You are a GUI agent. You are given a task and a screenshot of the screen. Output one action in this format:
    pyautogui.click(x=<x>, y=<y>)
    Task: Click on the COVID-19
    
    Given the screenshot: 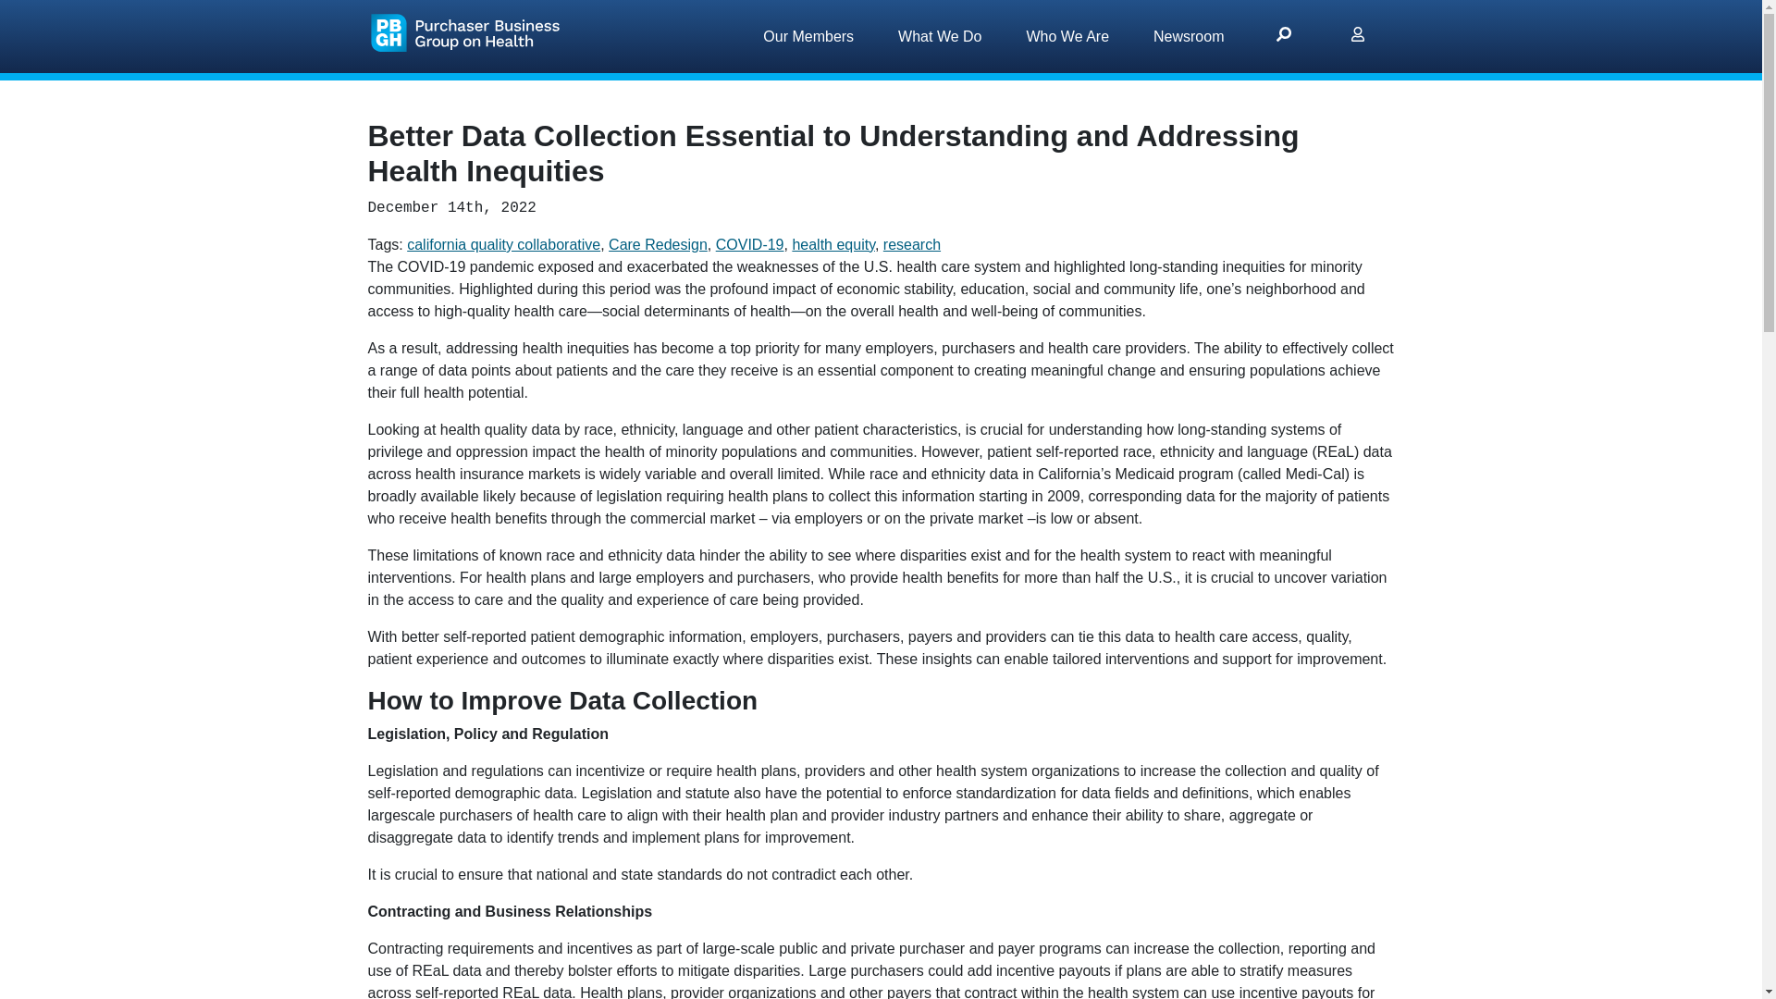 What is the action you would take?
    pyautogui.click(x=749, y=244)
    